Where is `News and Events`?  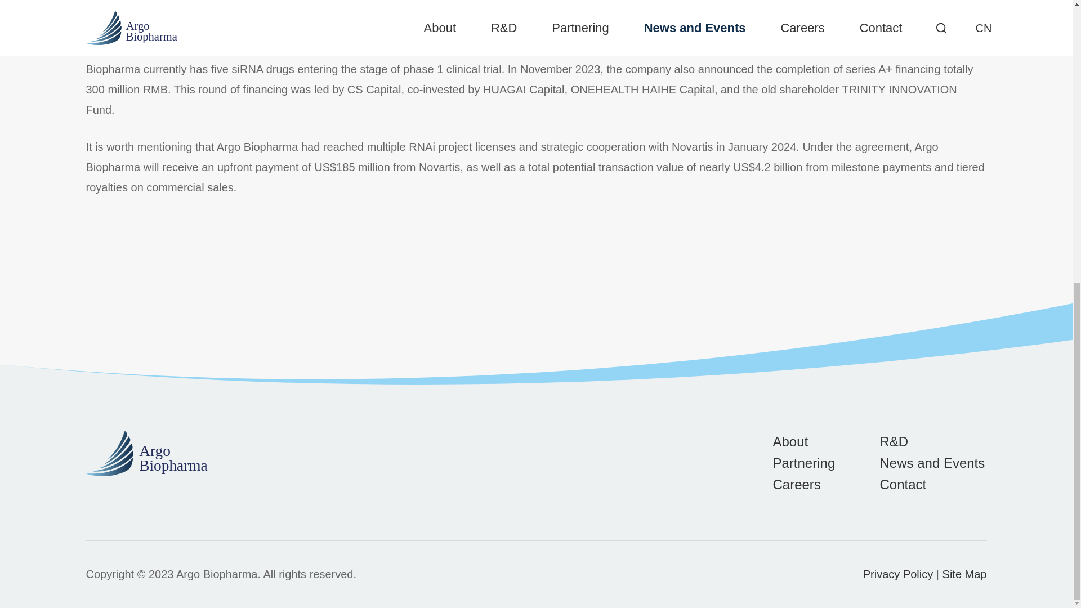 News and Events is located at coordinates (932, 463).